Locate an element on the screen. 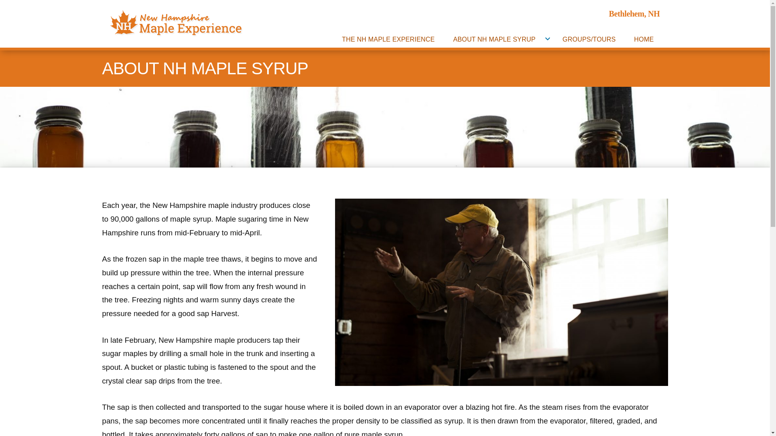 The width and height of the screenshot is (776, 436). THE NH MAPLE EXPERIENCE is located at coordinates (388, 39).